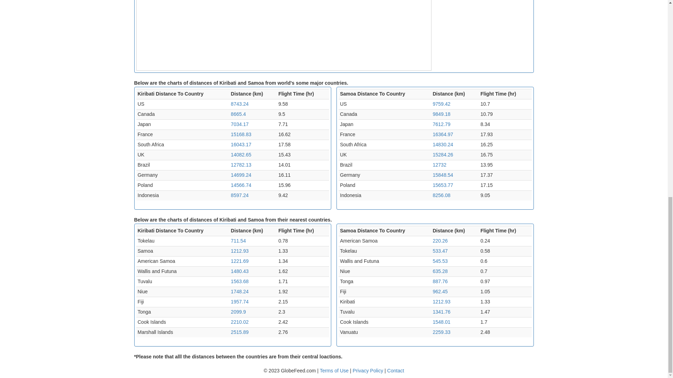  I want to click on 8597.24, so click(240, 195).